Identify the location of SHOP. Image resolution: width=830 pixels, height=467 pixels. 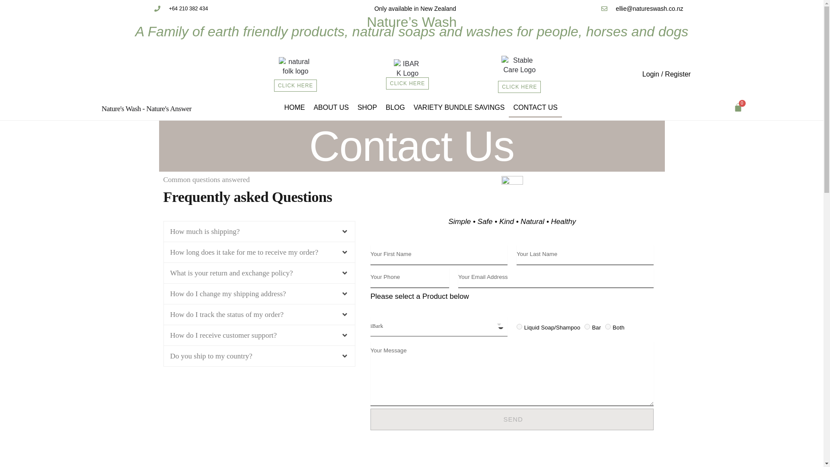
(367, 107).